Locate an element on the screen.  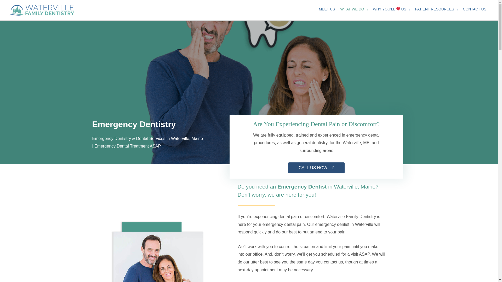
WHAT WE DO is located at coordinates (354, 9).